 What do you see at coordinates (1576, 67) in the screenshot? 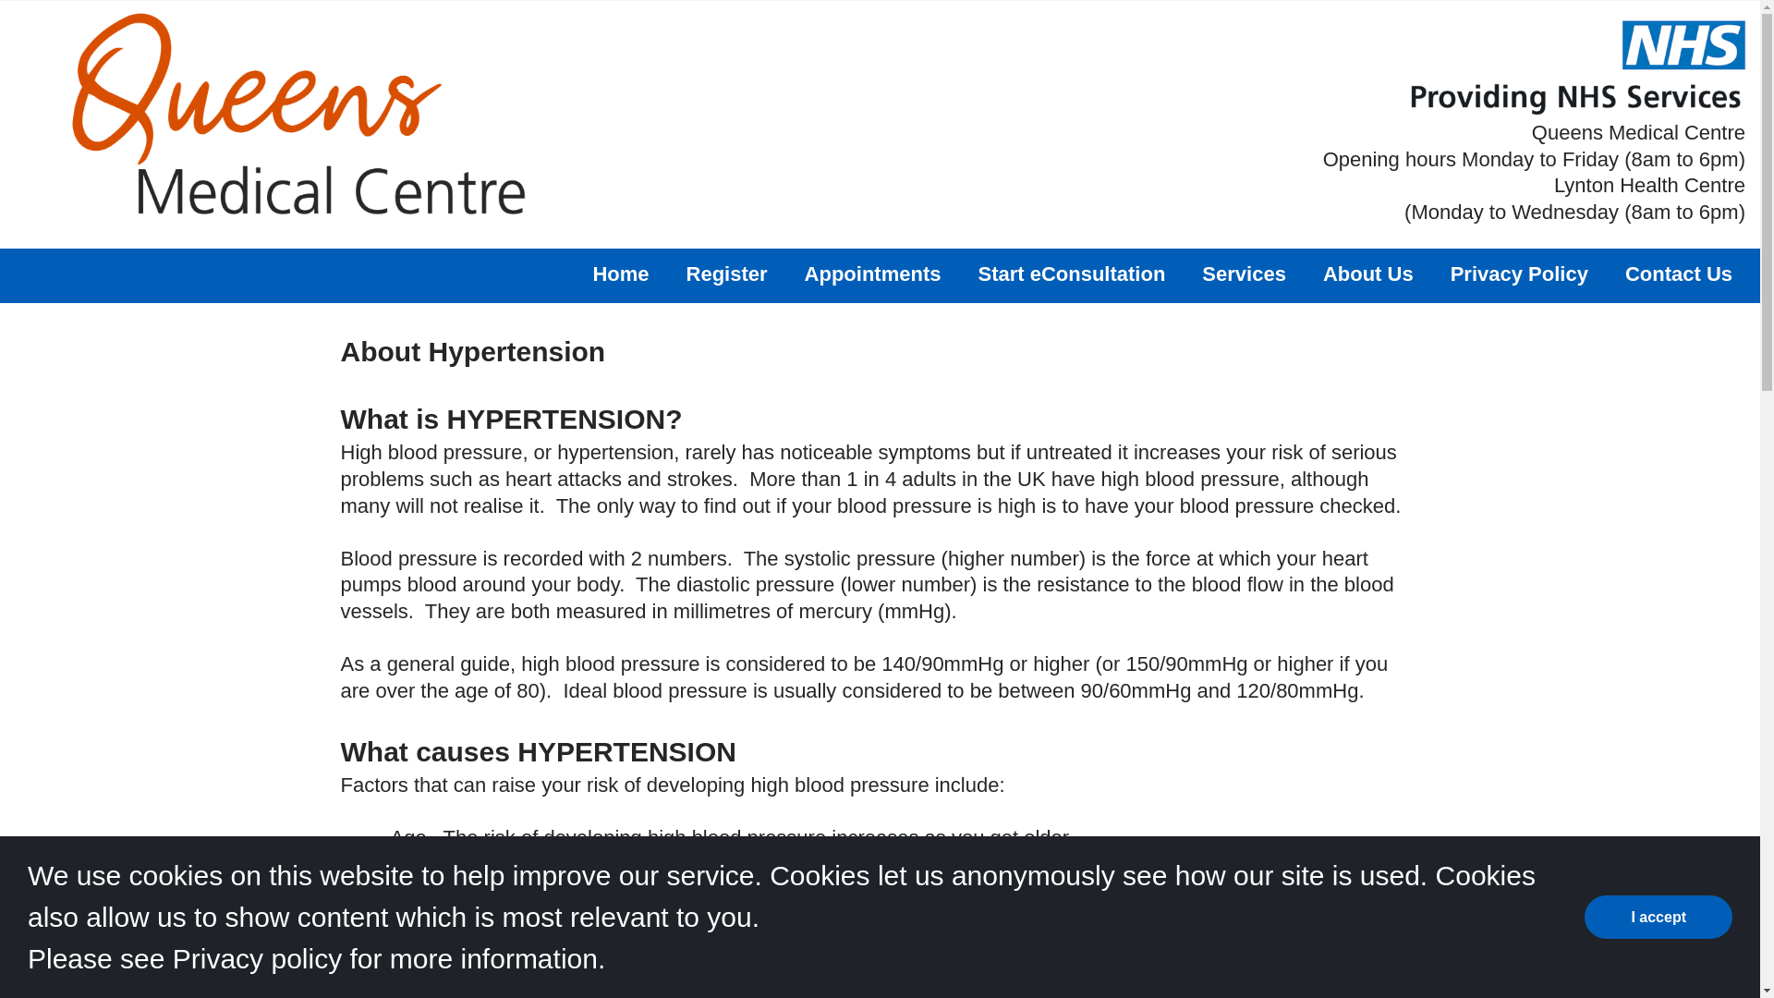
I see `Providing NHS Service` at bounding box center [1576, 67].